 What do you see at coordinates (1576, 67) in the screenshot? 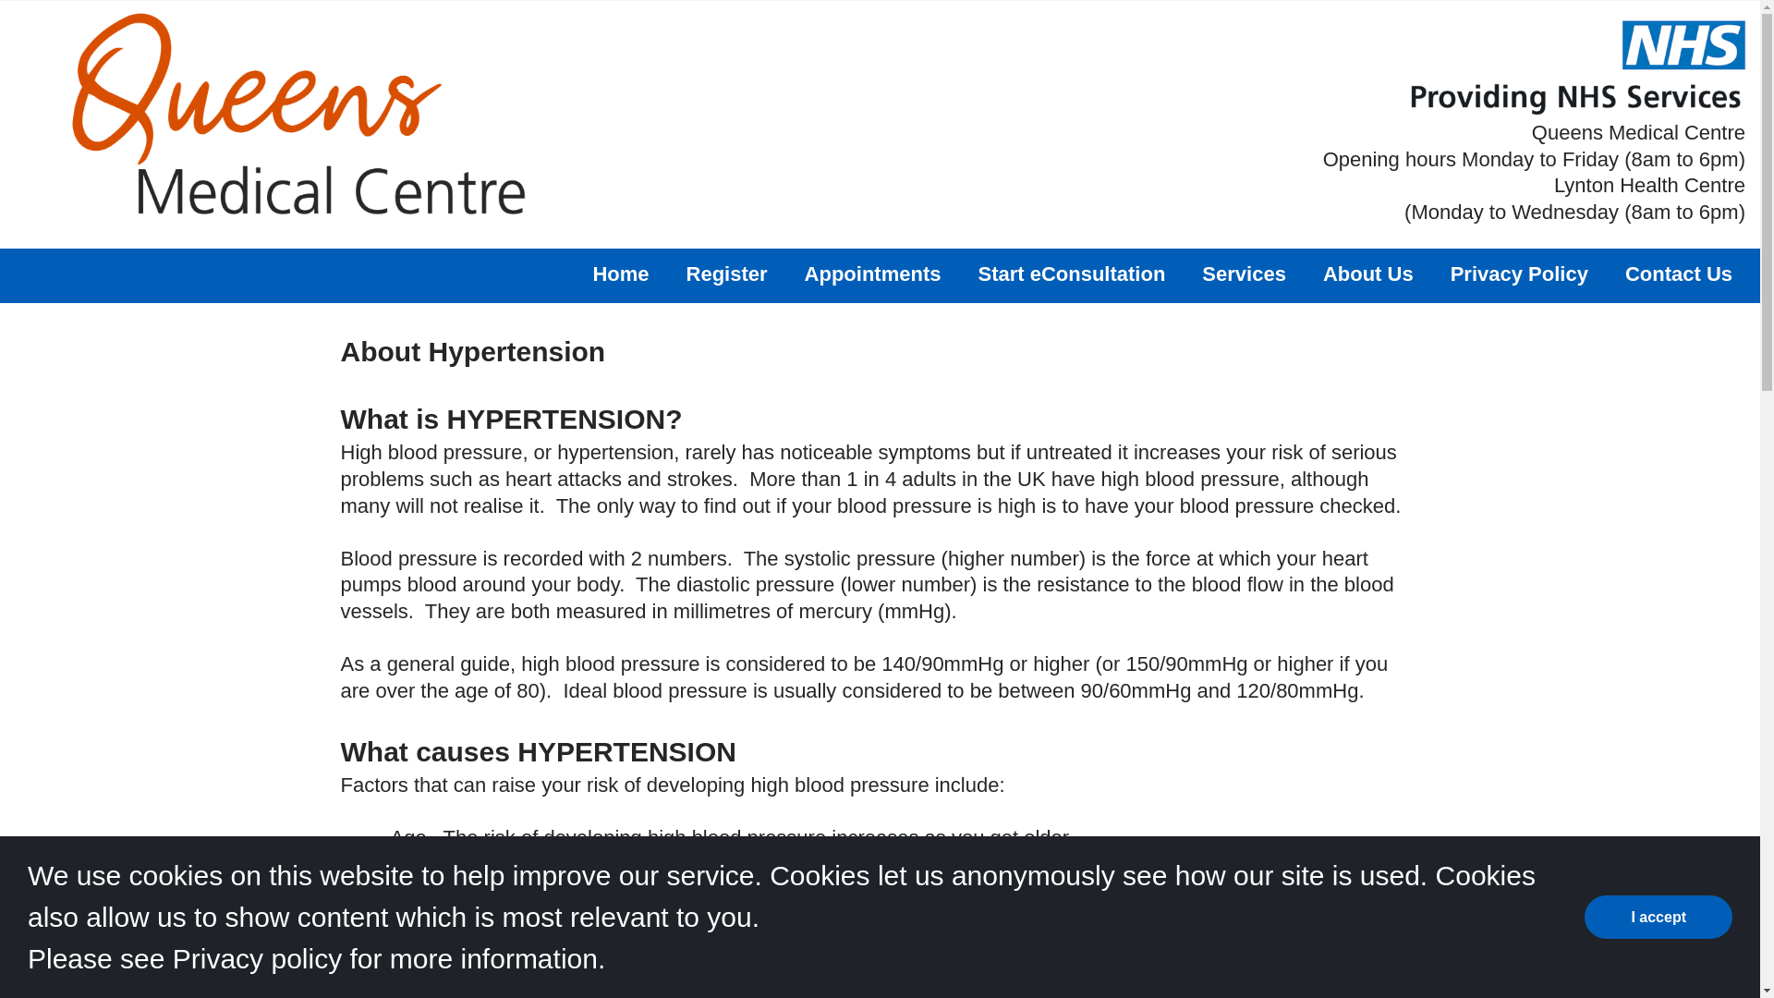
I see `Providing NHS Service` at bounding box center [1576, 67].